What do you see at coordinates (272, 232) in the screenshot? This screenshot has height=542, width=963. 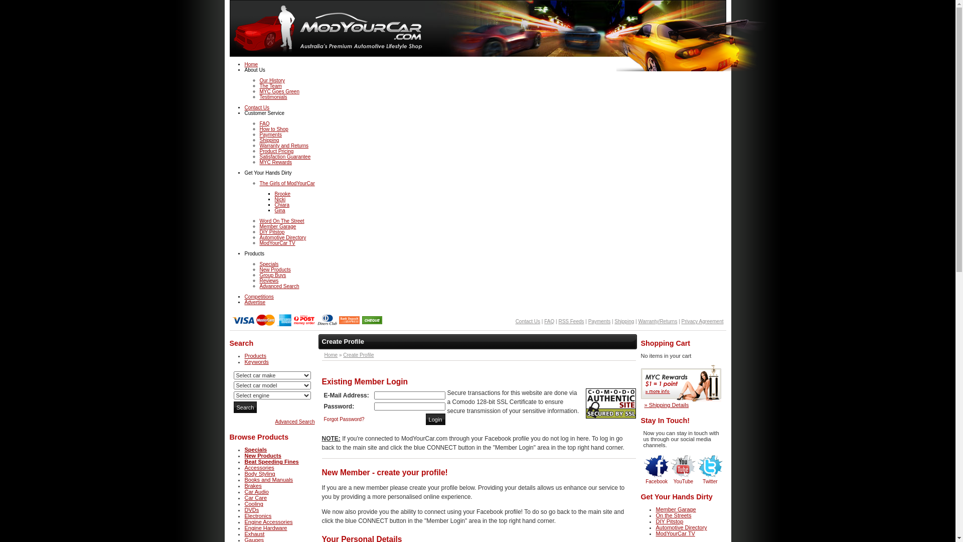 I see `DIY Pitstop` at bounding box center [272, 232].